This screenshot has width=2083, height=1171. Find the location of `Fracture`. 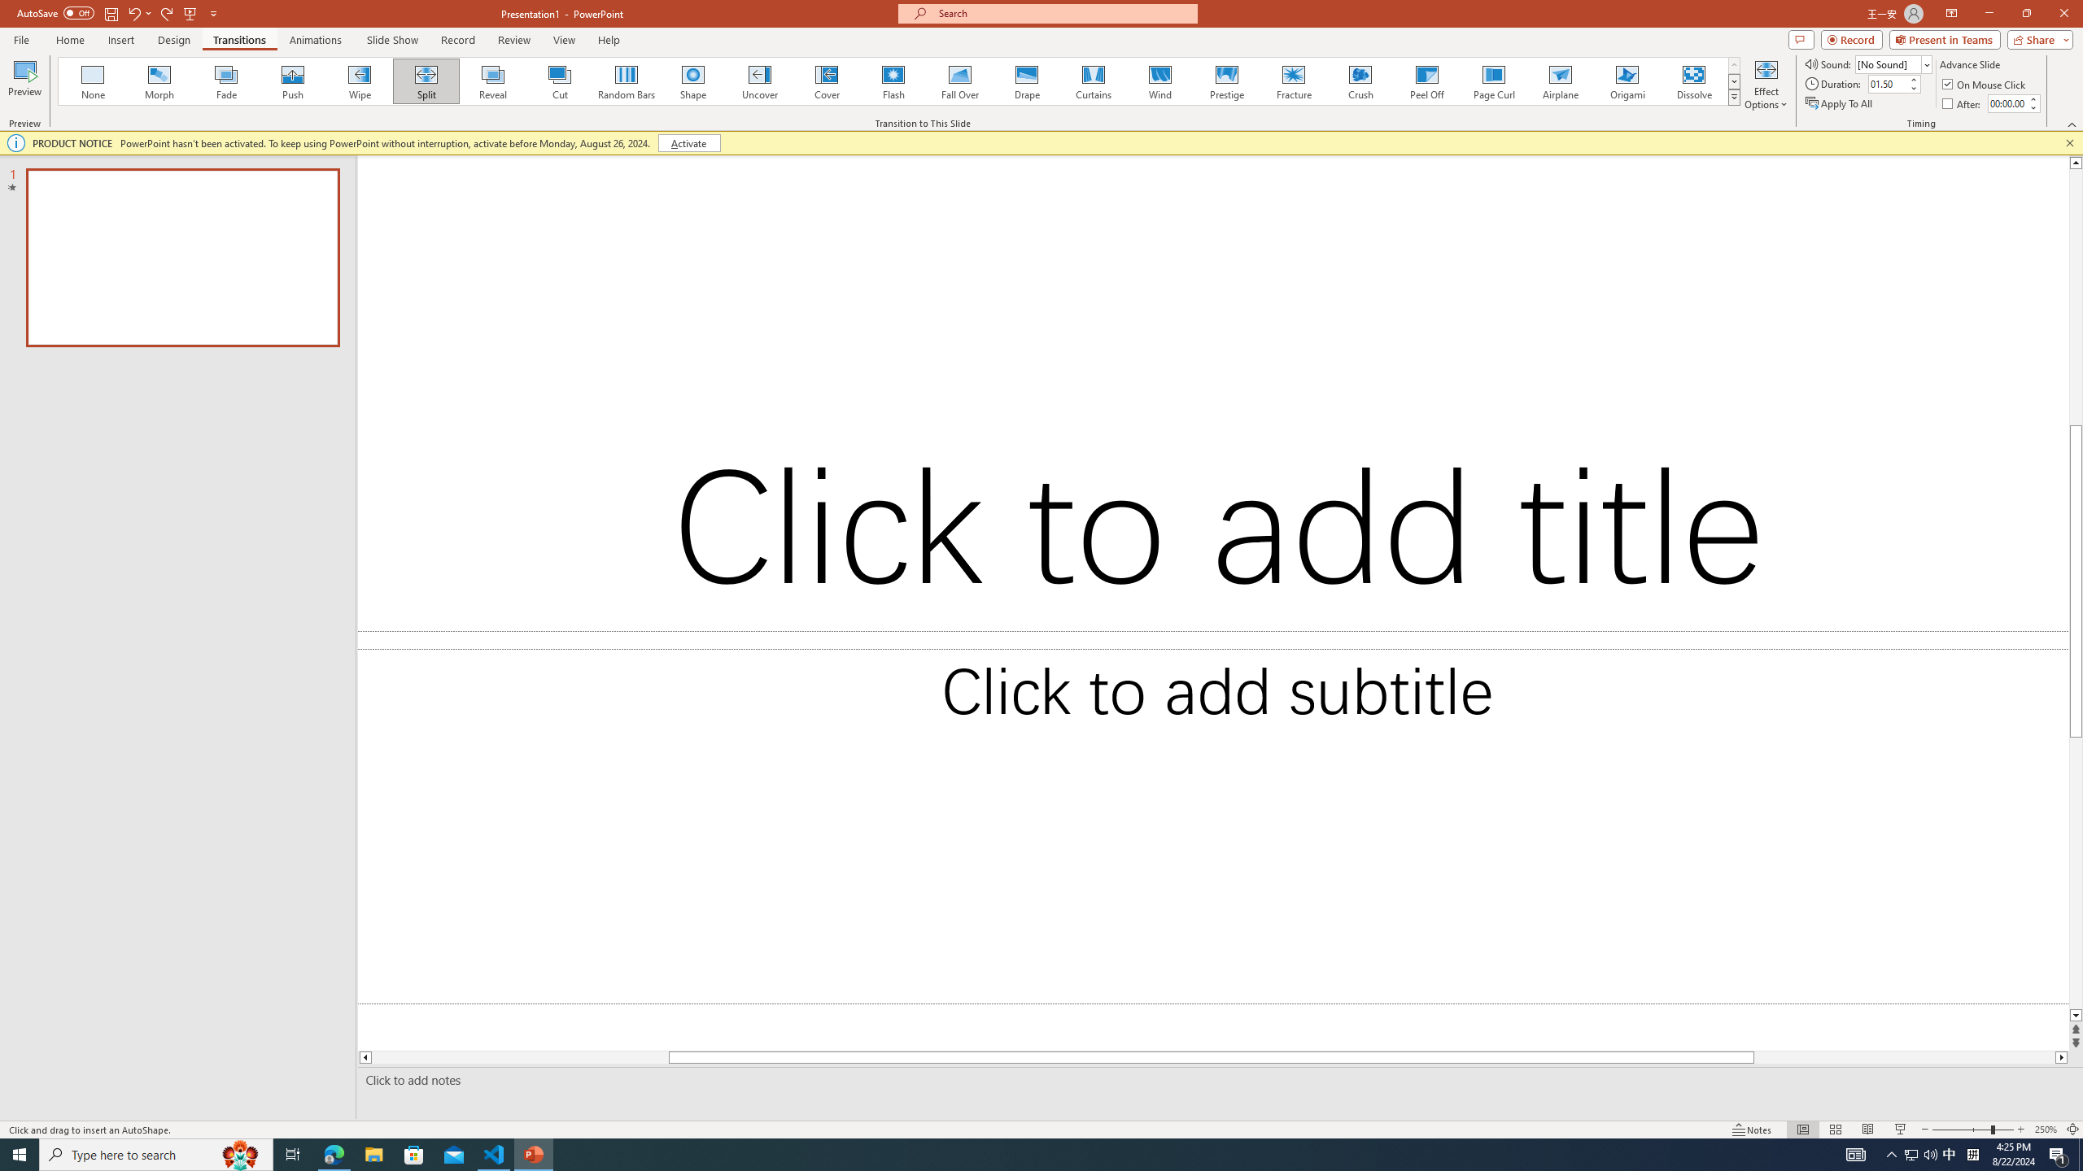

Fracture is located at coordinates (1293, 81).